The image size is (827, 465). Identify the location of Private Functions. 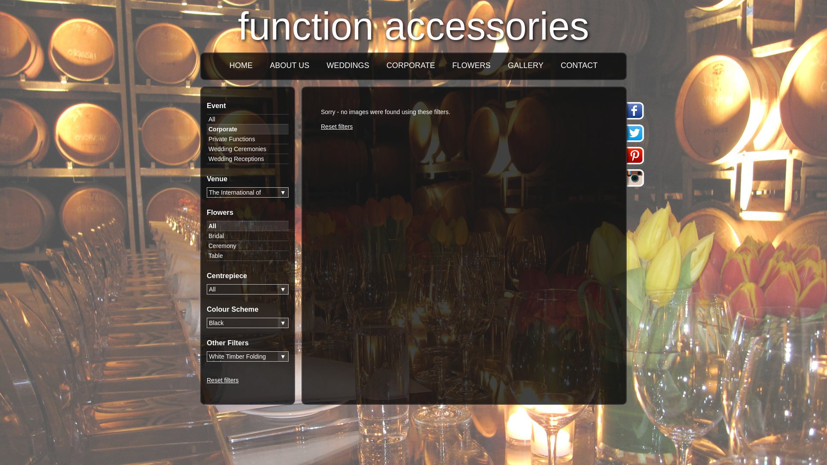
(248, 139).